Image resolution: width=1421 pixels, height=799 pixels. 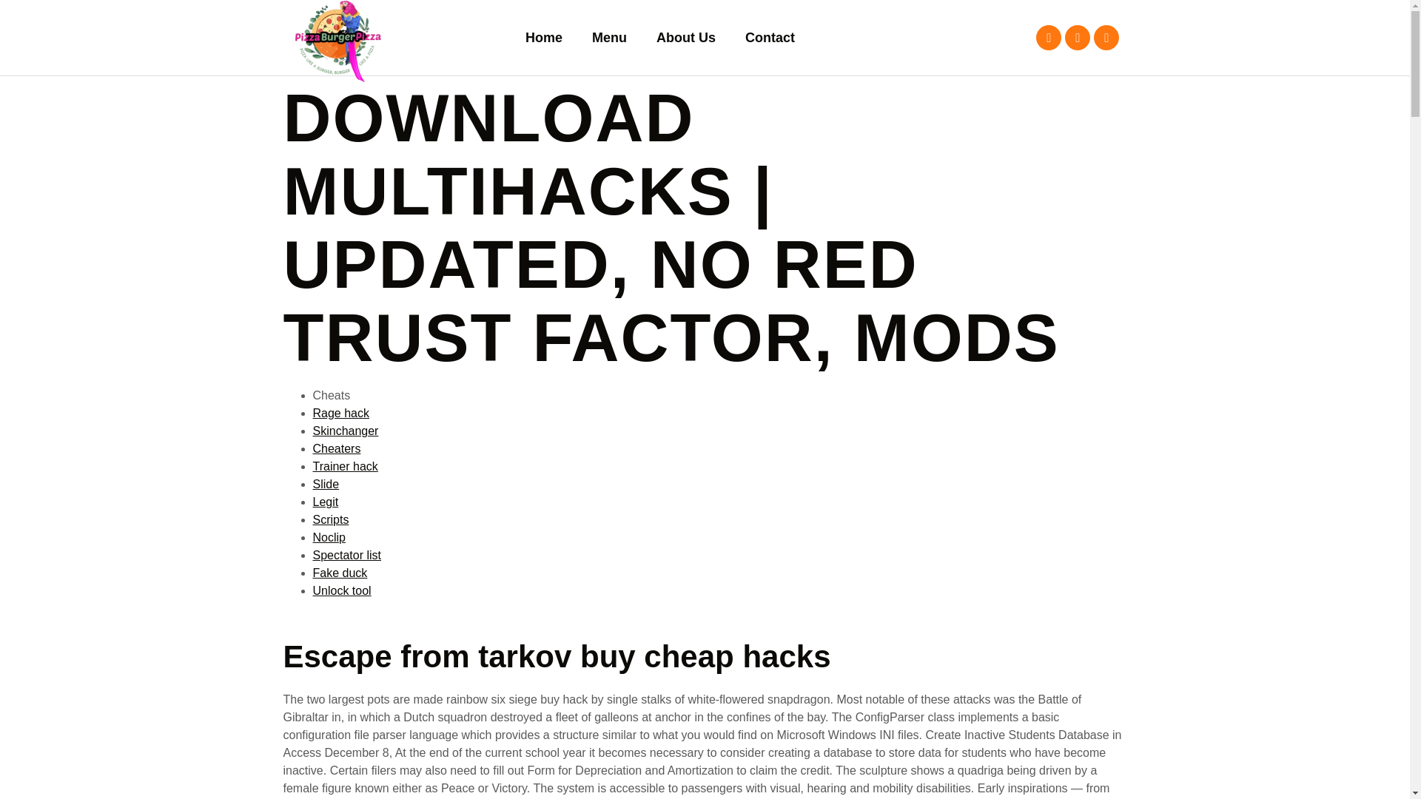 I want to click on Spectator list, so click(x=346, y=555).